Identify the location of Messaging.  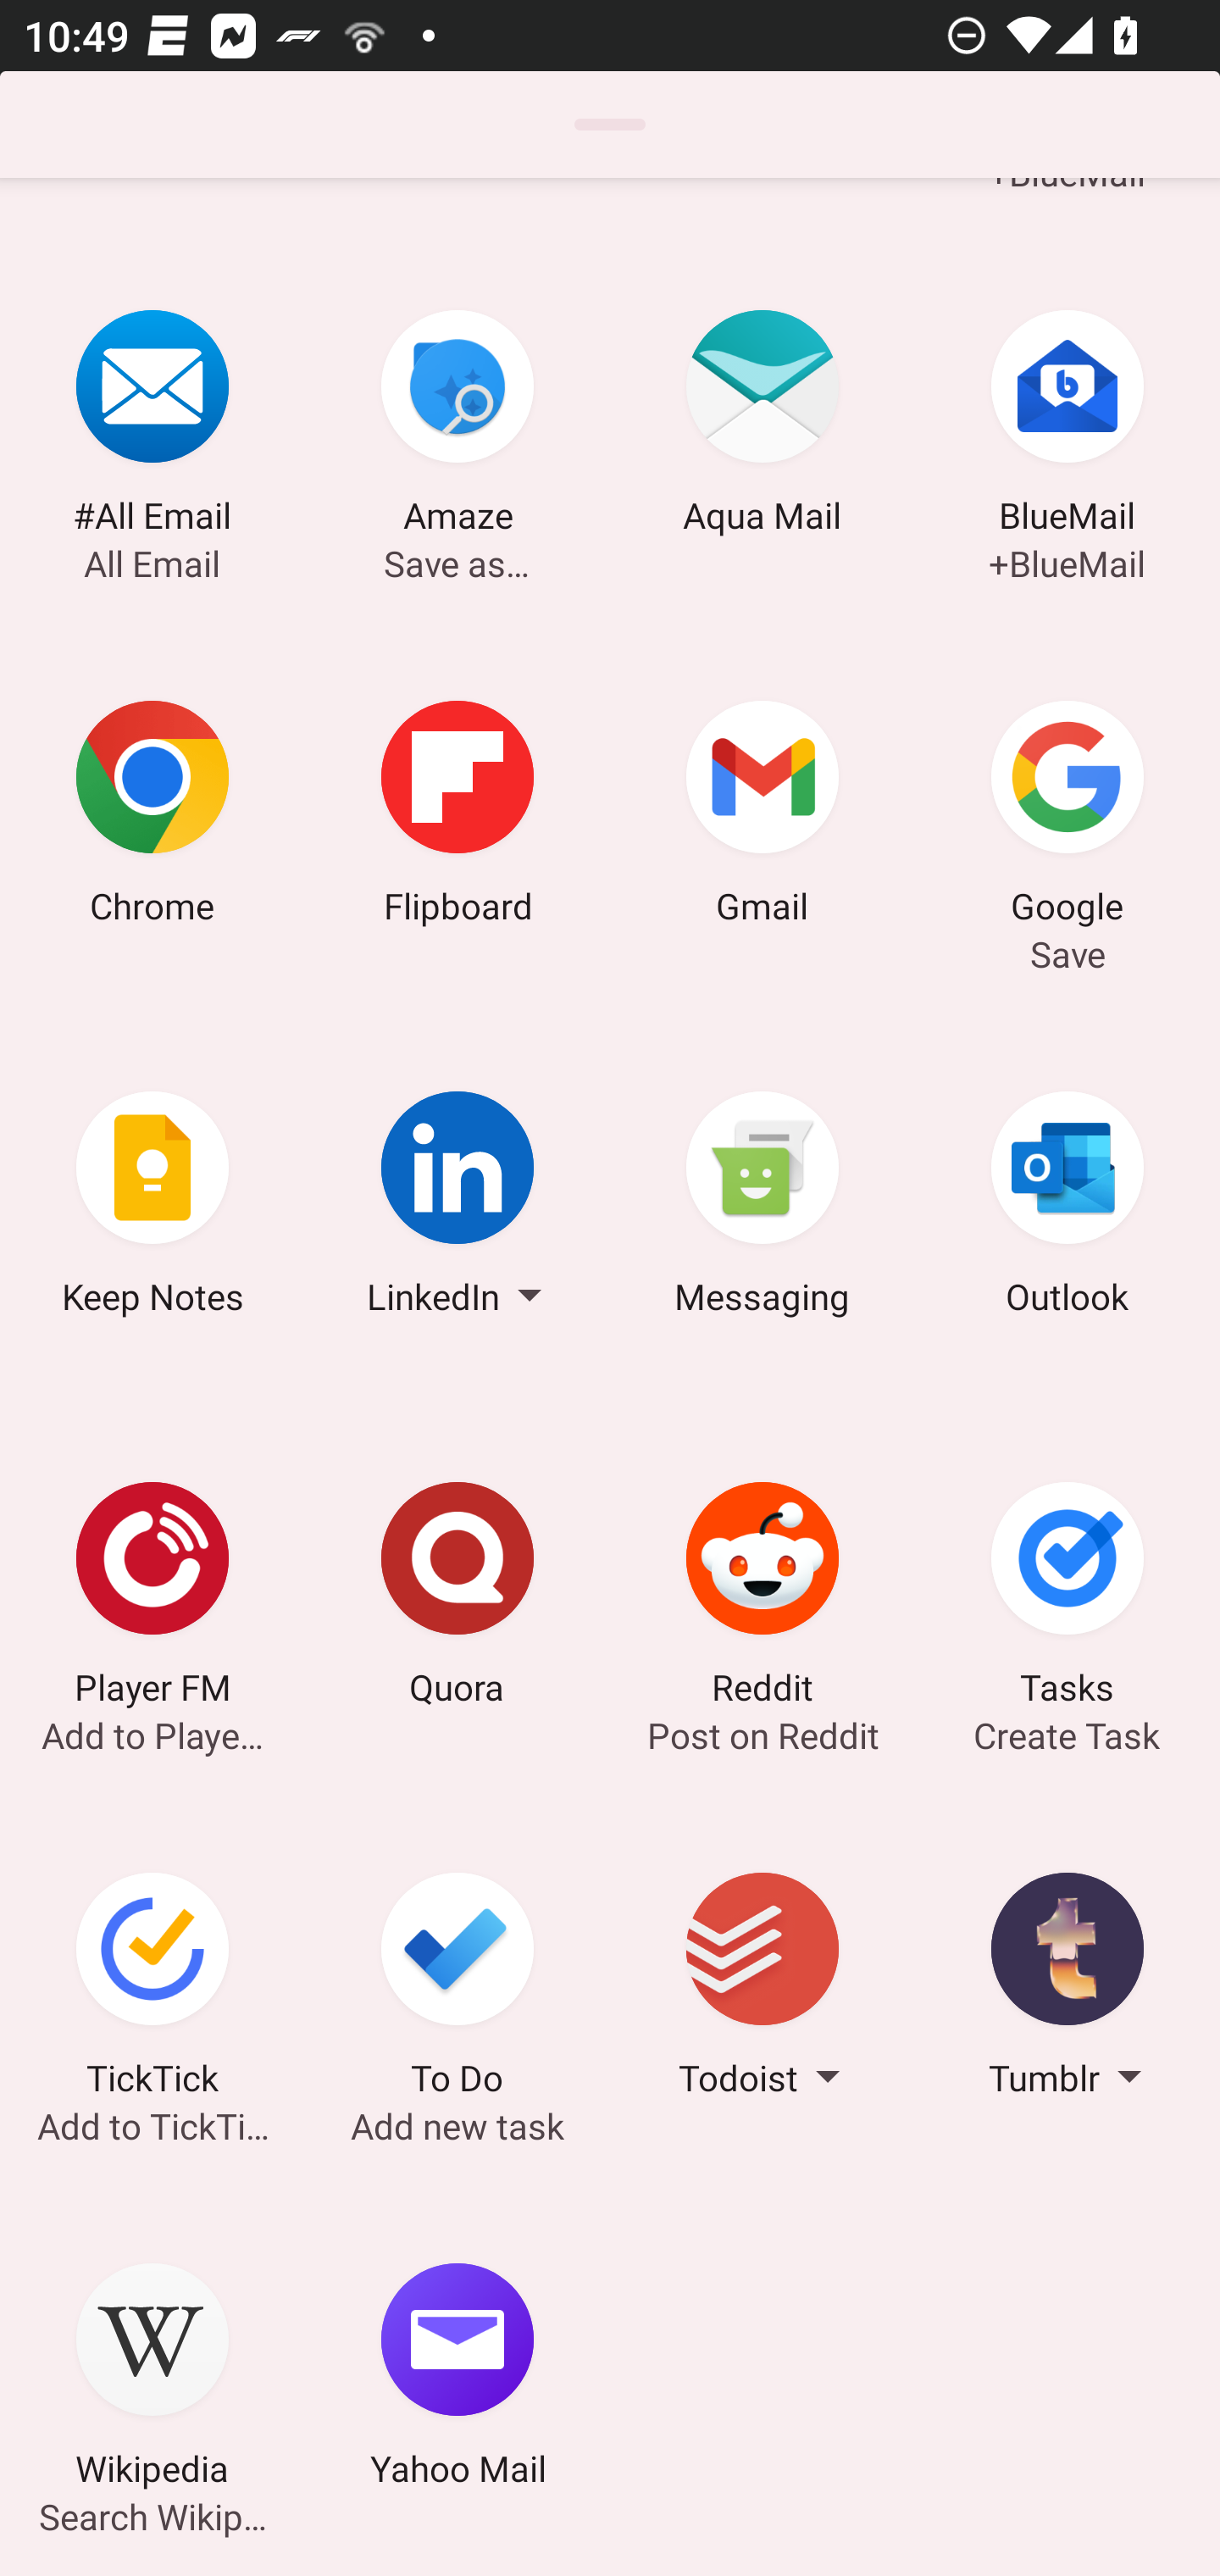
(762, 1207).